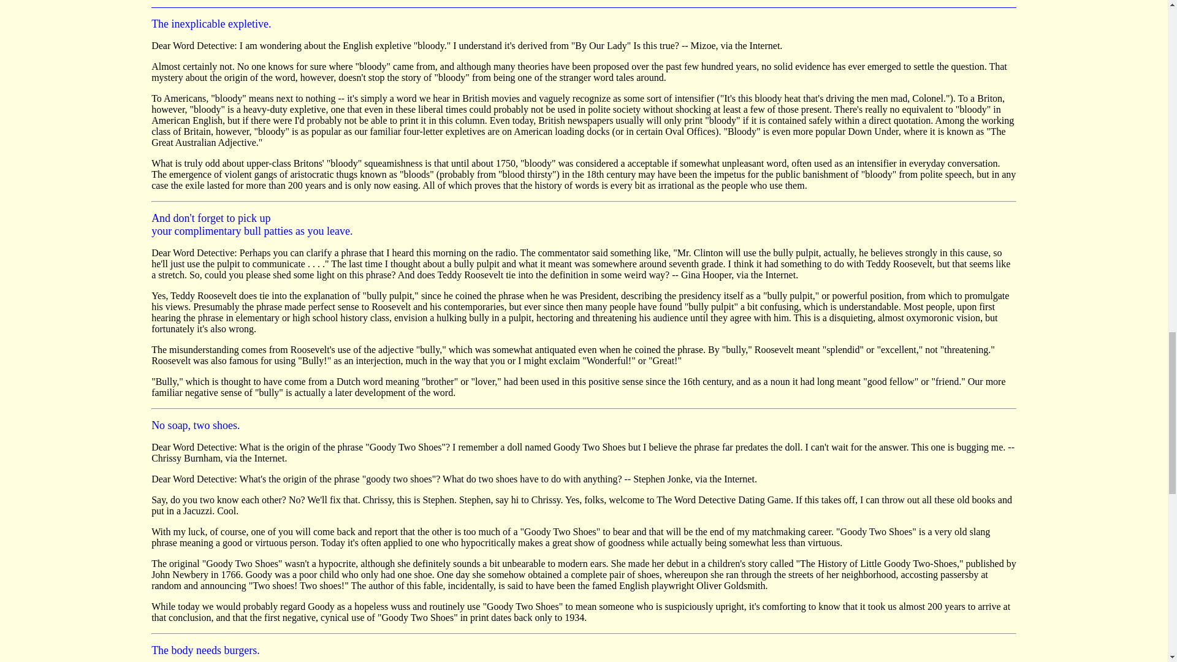 The height and width of the screenshot is (662, 1177). Describe the element at coordinates (211, 24) in the screenshot. I see `The inexplicable expletive.` at that location.